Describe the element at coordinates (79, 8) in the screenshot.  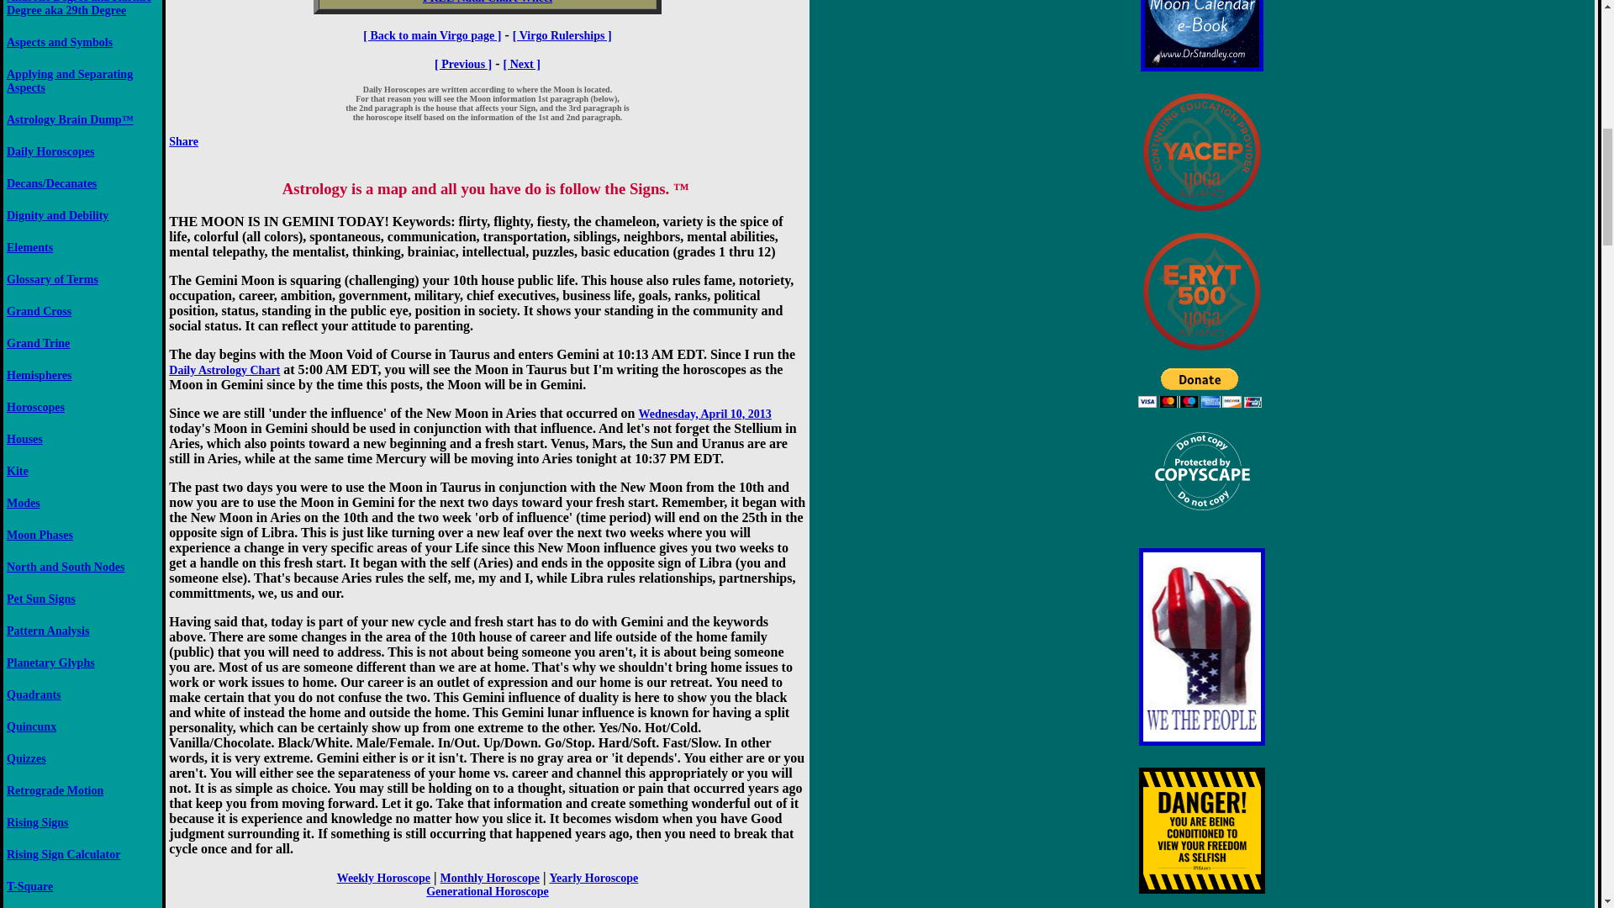
I see `Anaretic Degree aka Karmic Degree aka 29th Degree` at that location.